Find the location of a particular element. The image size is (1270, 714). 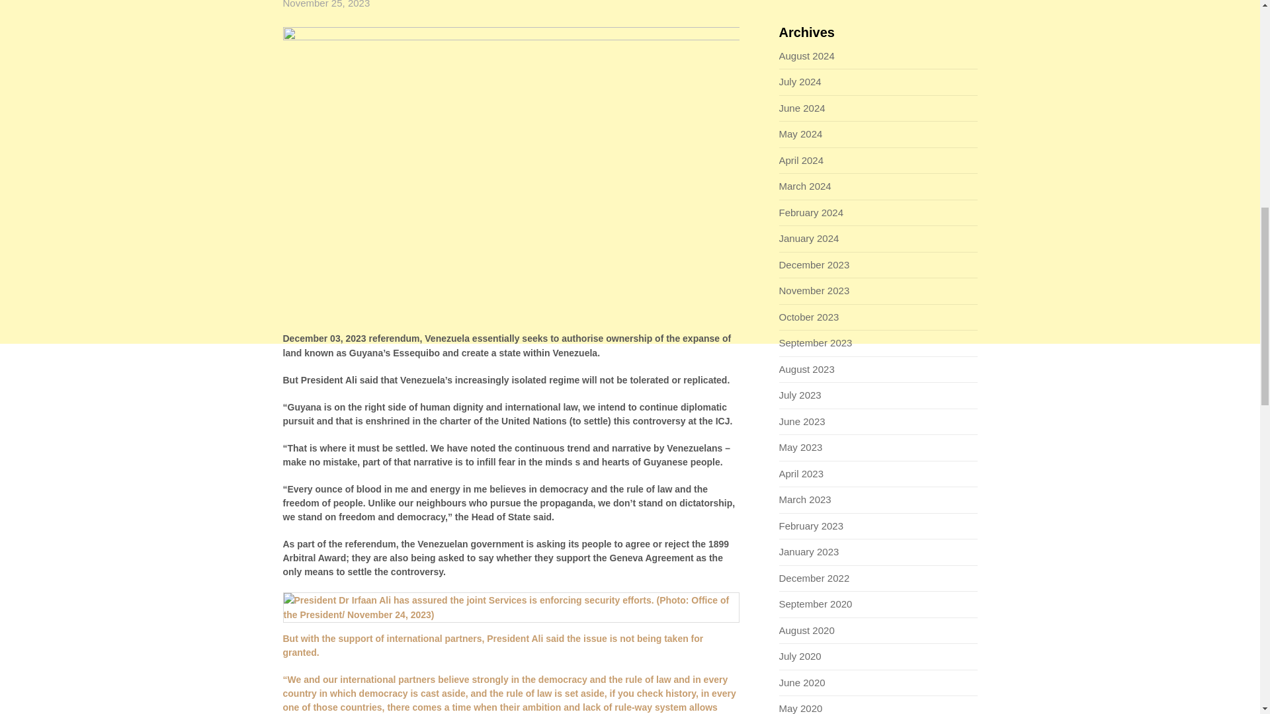

July 2024 is located at coordinates (800, 81).